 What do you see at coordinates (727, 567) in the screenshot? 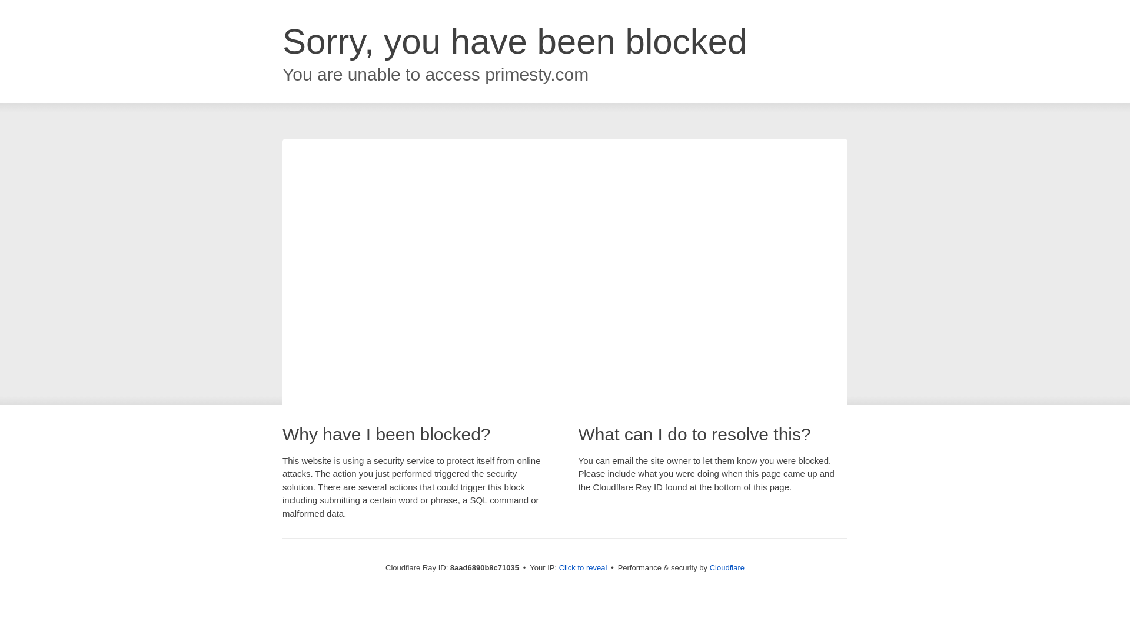
I see `Cloudflare` at bounding box center [727, 567].